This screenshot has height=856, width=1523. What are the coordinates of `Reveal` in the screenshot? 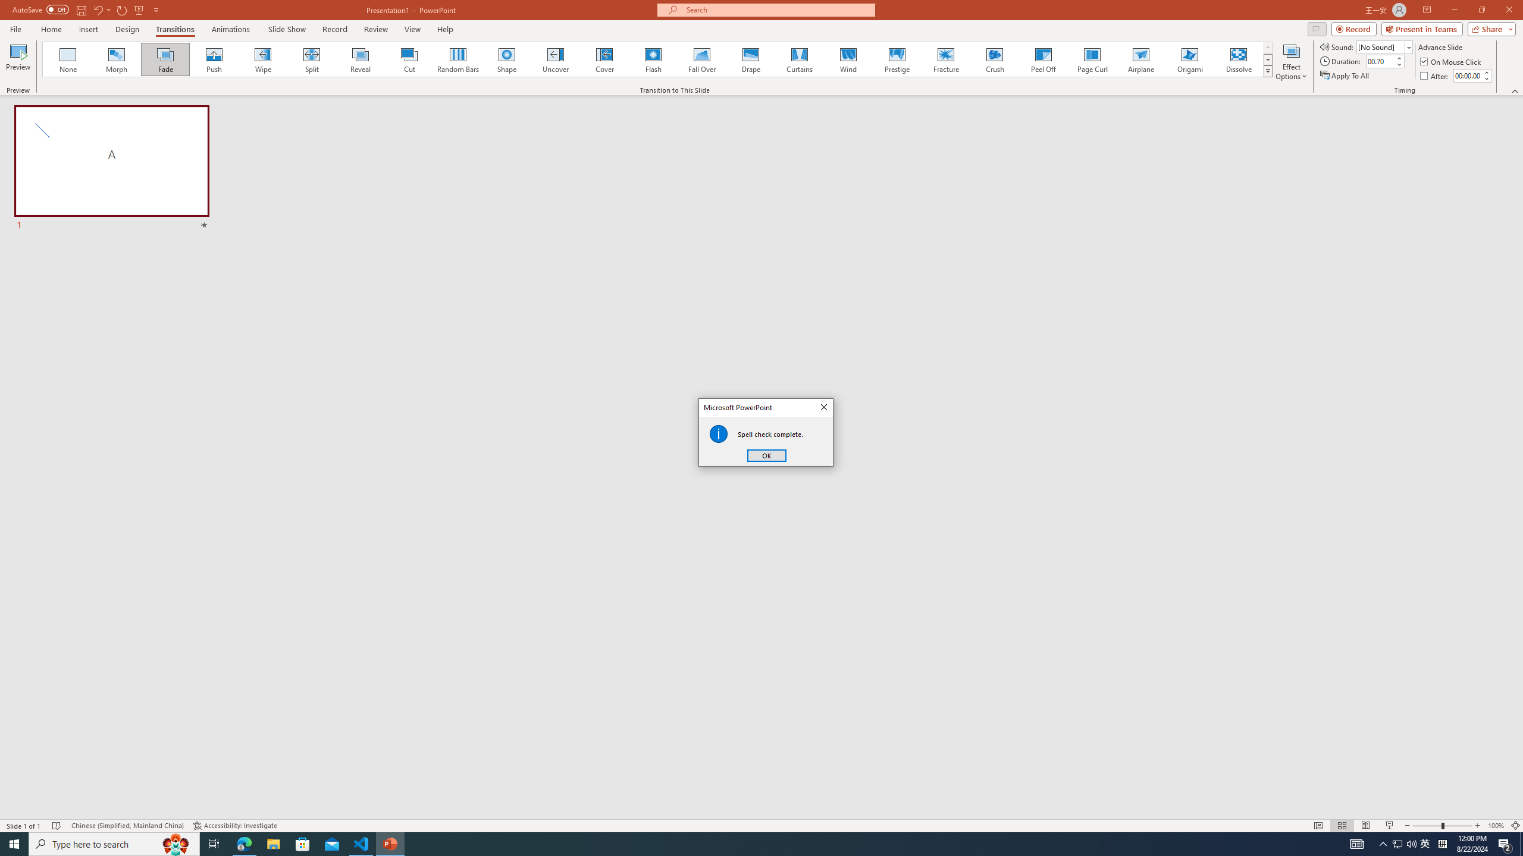 It's located at (361, 59).